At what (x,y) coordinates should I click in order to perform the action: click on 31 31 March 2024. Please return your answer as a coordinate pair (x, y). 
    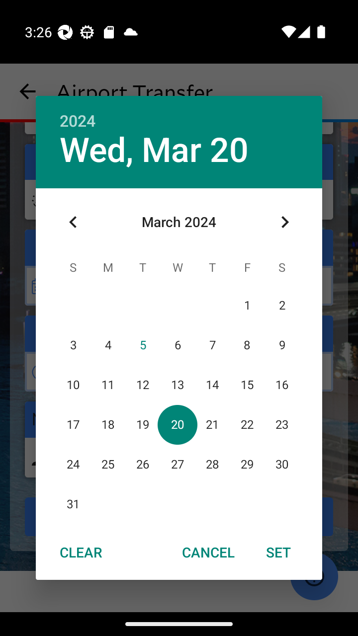
    Looking at the image, I should click on (73, 504).